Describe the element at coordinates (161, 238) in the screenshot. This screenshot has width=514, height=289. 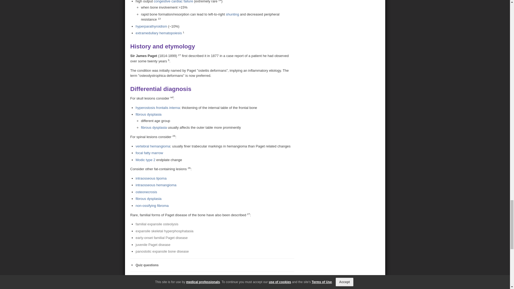
I see `Early onset familial Paget disease` at that location.